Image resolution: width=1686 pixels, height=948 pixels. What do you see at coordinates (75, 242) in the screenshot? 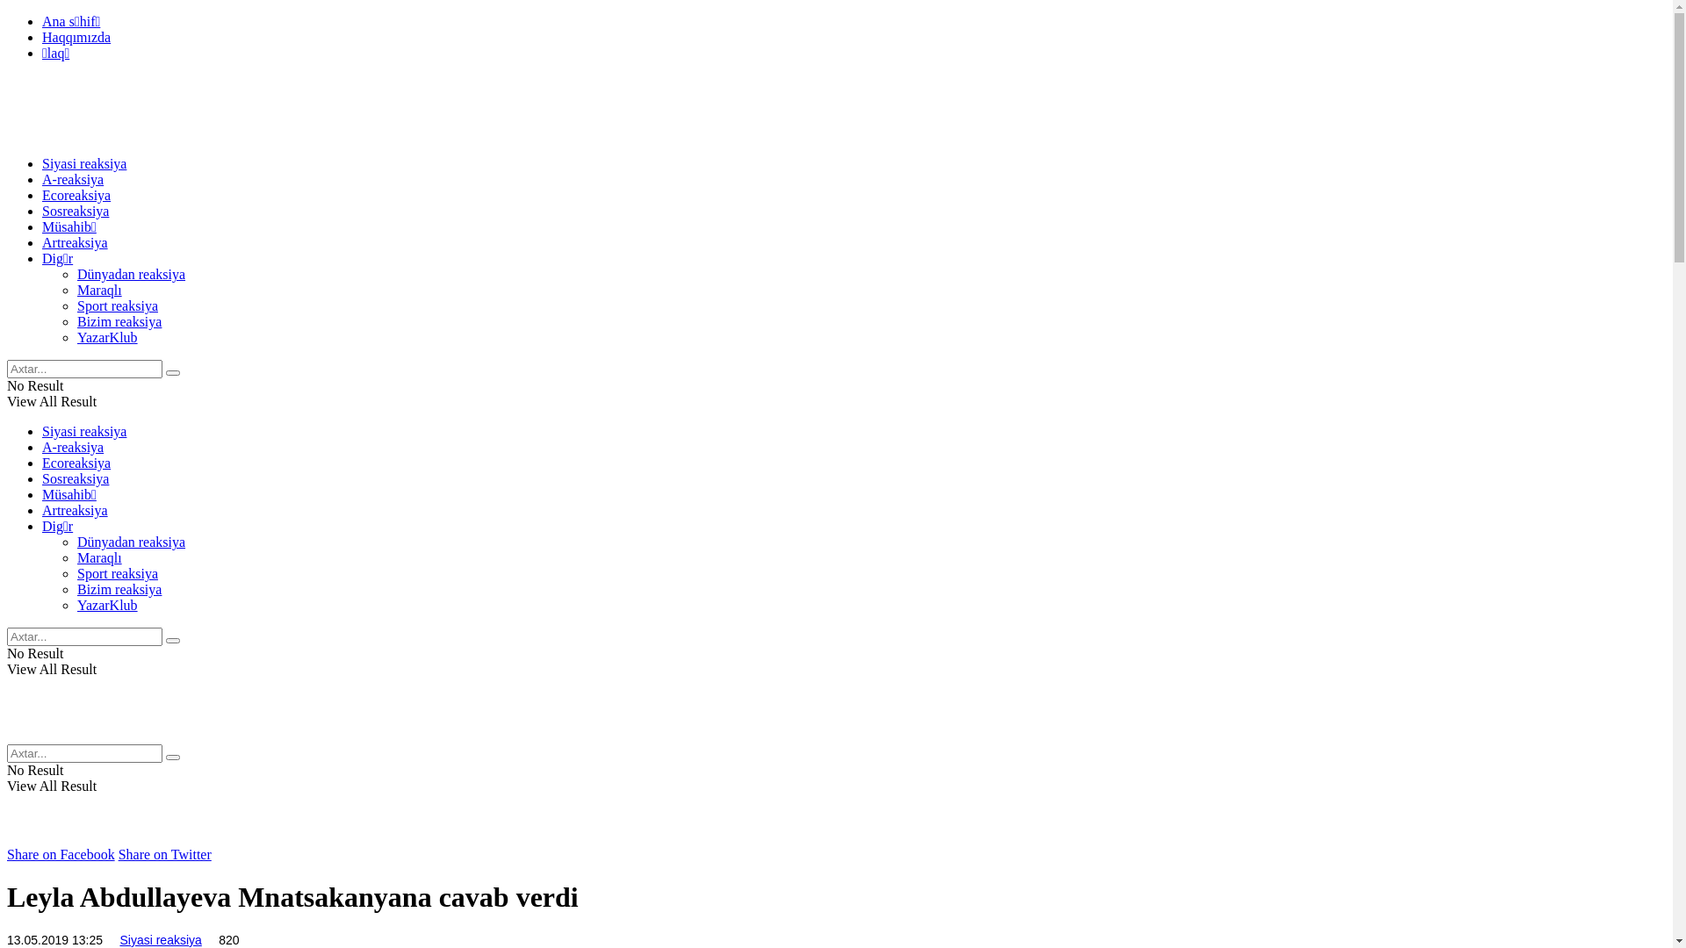
I see `Artreaksiya` at bounding box center [75, 242].